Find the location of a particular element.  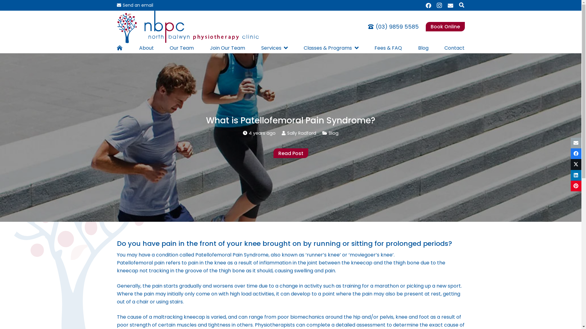

review us on is located at coordinates (485, 280).